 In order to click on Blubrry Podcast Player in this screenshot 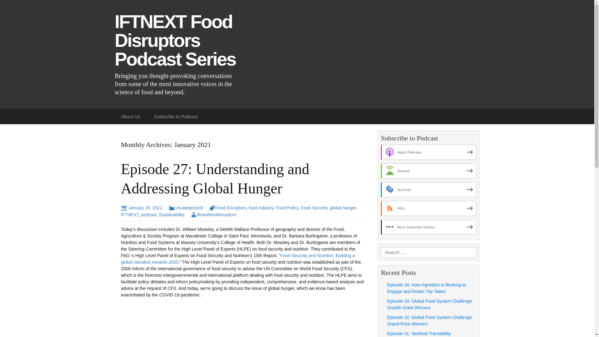, I will do `click(242, 320)`.